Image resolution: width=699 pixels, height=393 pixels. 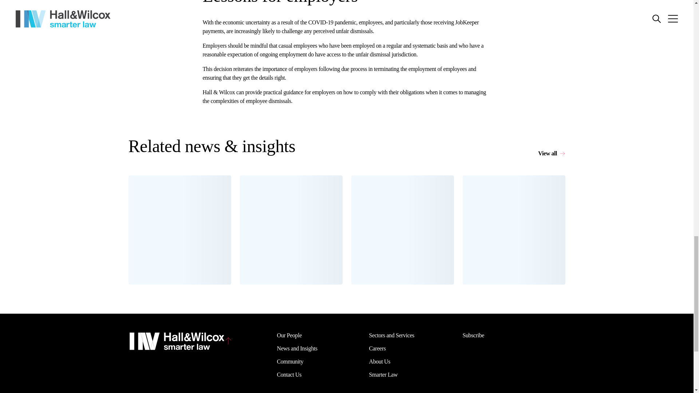 I want to click on Sectors and Services, so click(x=392, y=336).